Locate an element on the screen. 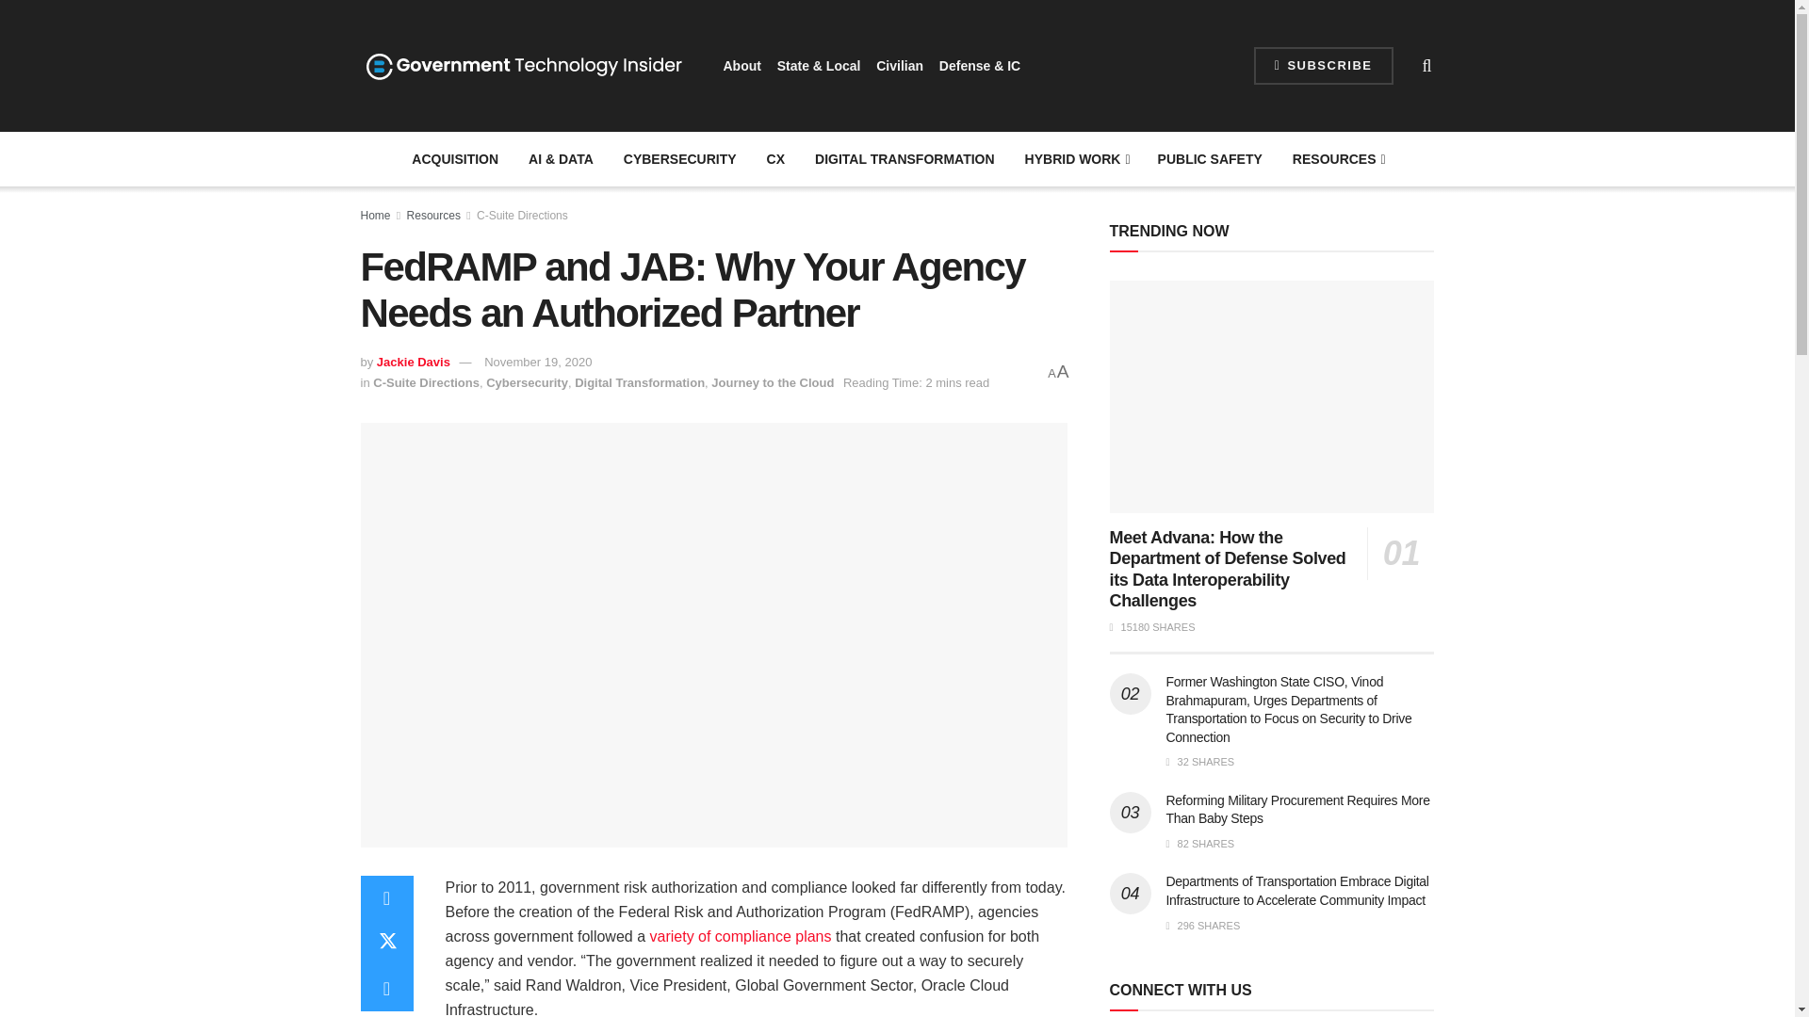 The height and width of the screenshot is (1017, 1809). HYBRID WORK is located at coordinates (1076, 158).